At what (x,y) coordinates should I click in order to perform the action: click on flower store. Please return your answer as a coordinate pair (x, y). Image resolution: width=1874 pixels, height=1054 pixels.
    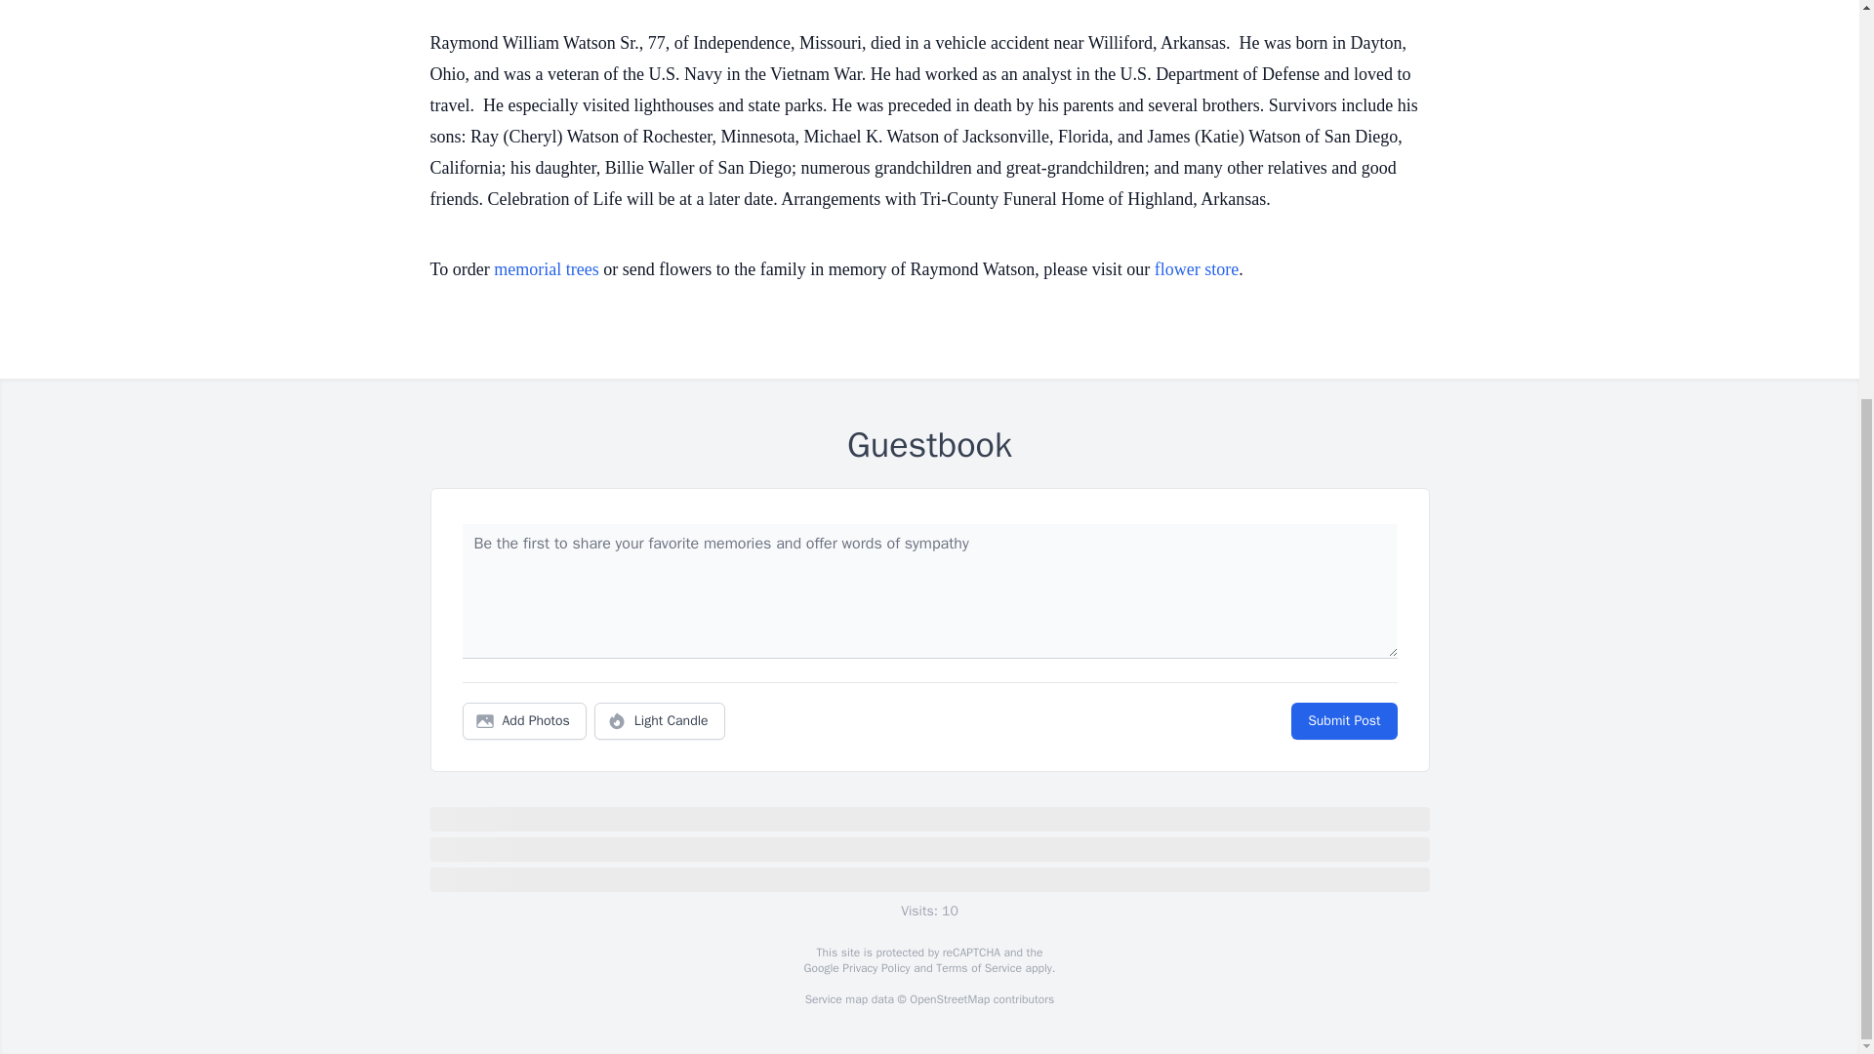
    Looking at the image, I should click on (1197, 269).